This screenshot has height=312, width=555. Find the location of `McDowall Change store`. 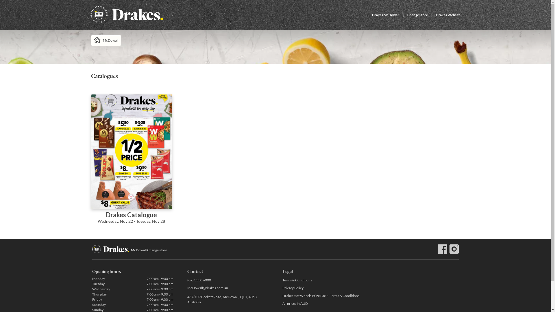

McDowall Change store is located at coordinates (149, 250).